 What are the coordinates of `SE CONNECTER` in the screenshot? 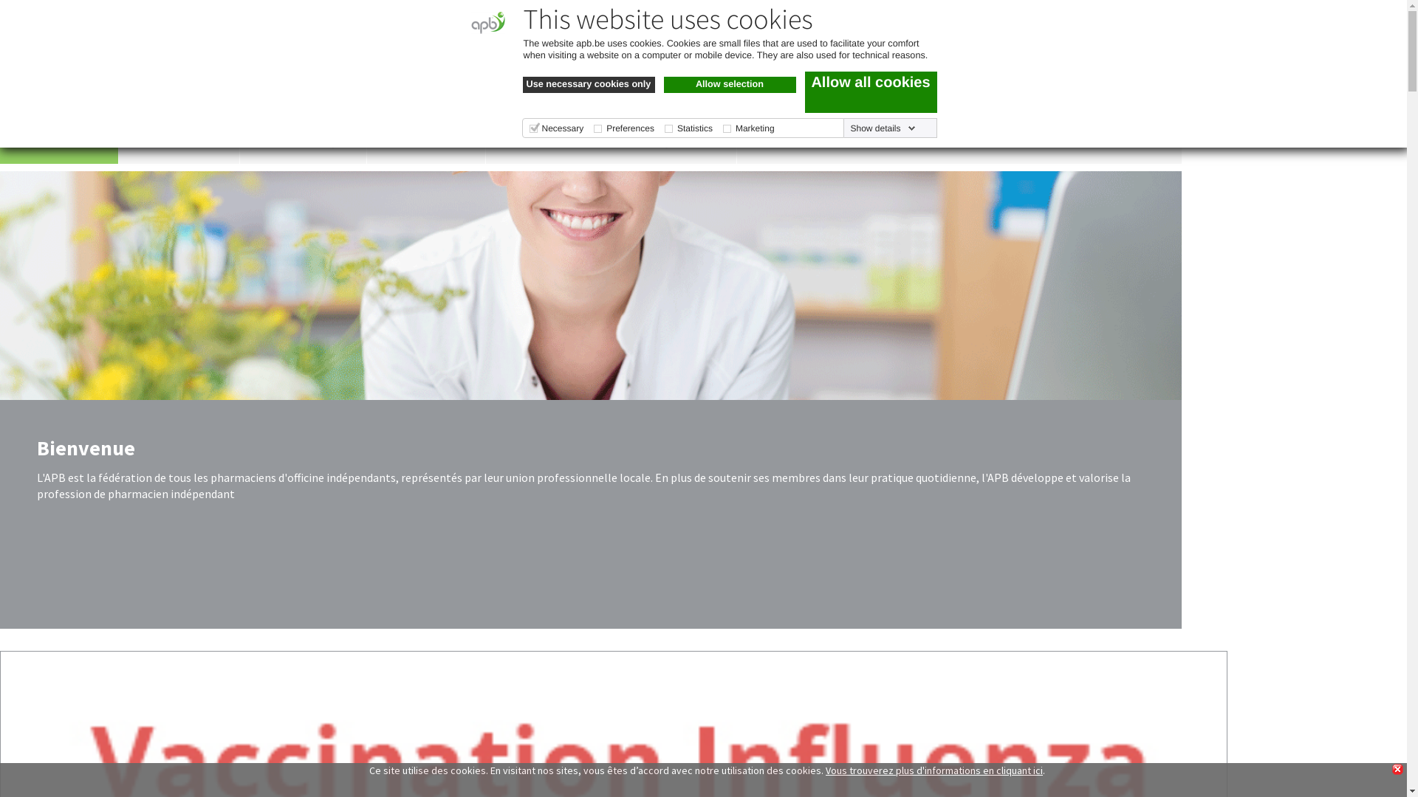 It's located at (1224, 24).